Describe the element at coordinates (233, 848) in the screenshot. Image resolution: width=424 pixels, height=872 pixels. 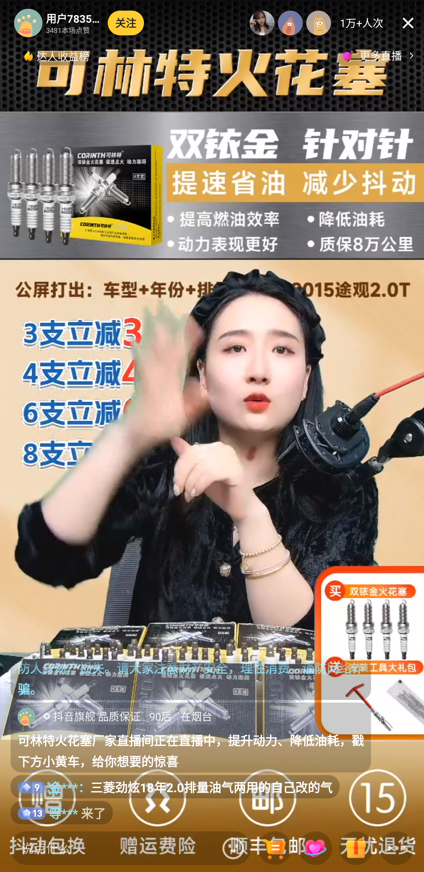
I see `表情入口` at that location.